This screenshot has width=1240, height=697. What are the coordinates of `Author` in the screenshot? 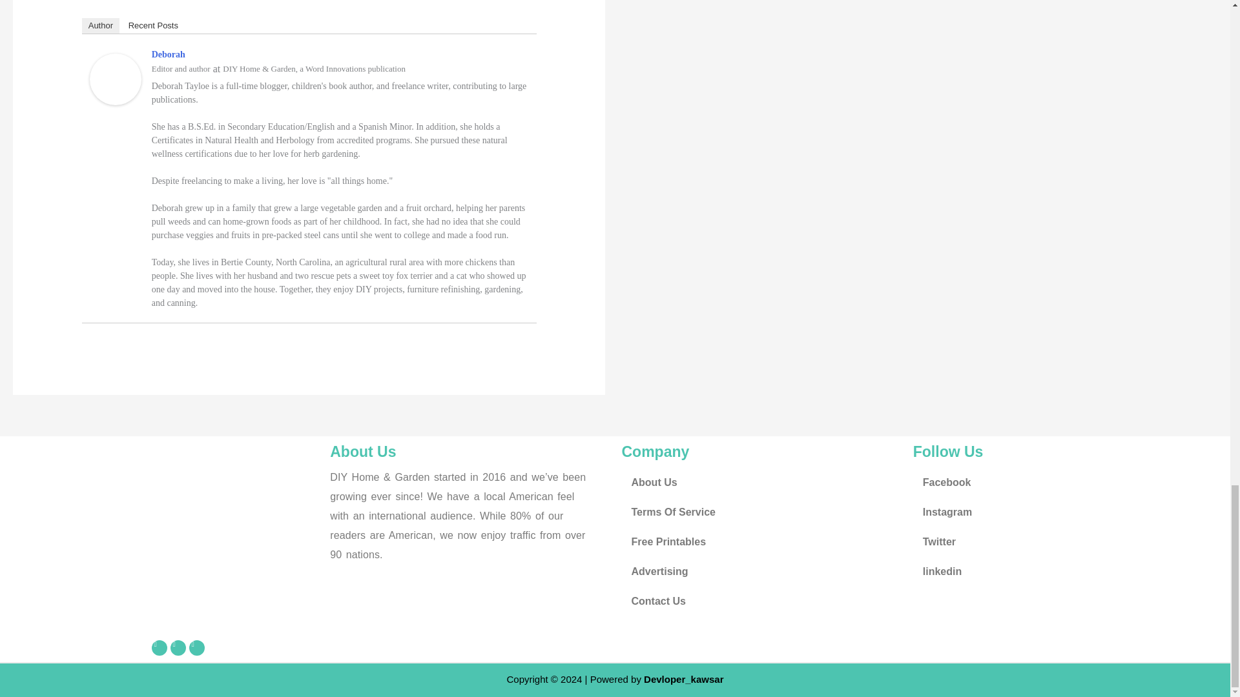 It's located at (100, 26).